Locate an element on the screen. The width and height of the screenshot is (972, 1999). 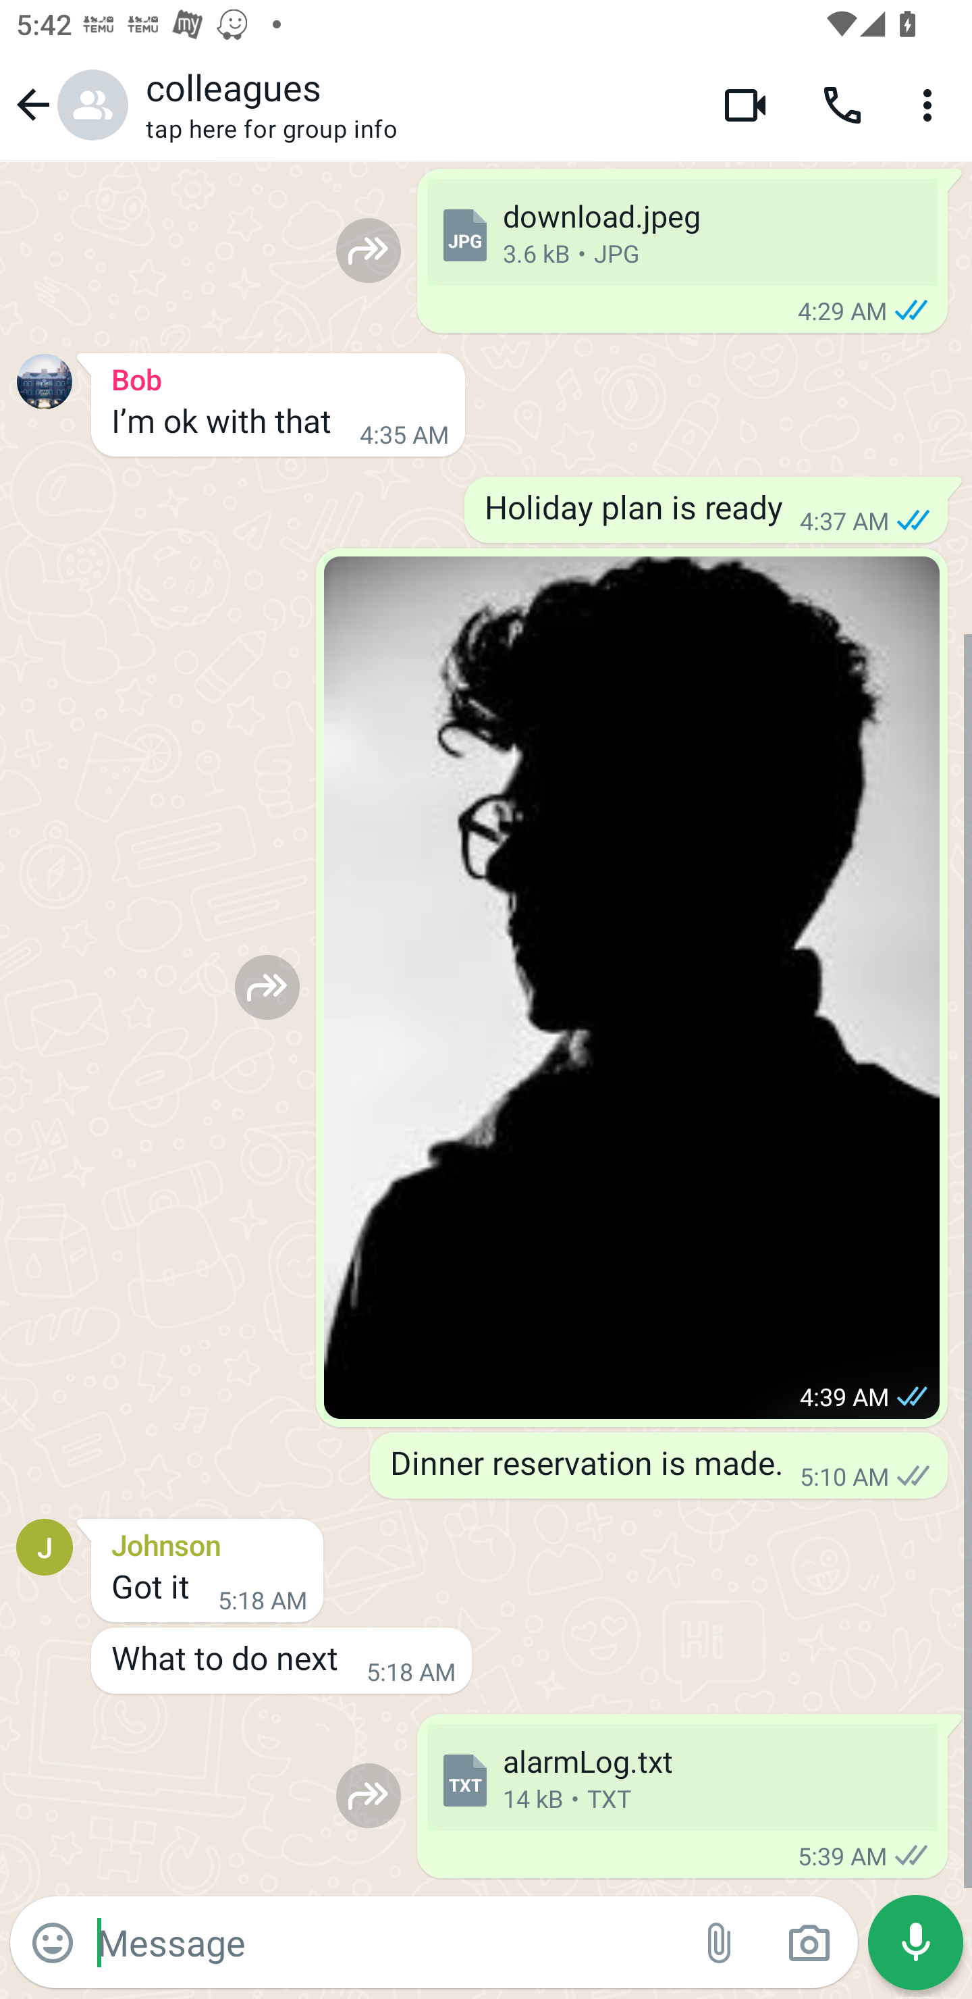
Profile picture for Bob is located at coordinates (45, 381).